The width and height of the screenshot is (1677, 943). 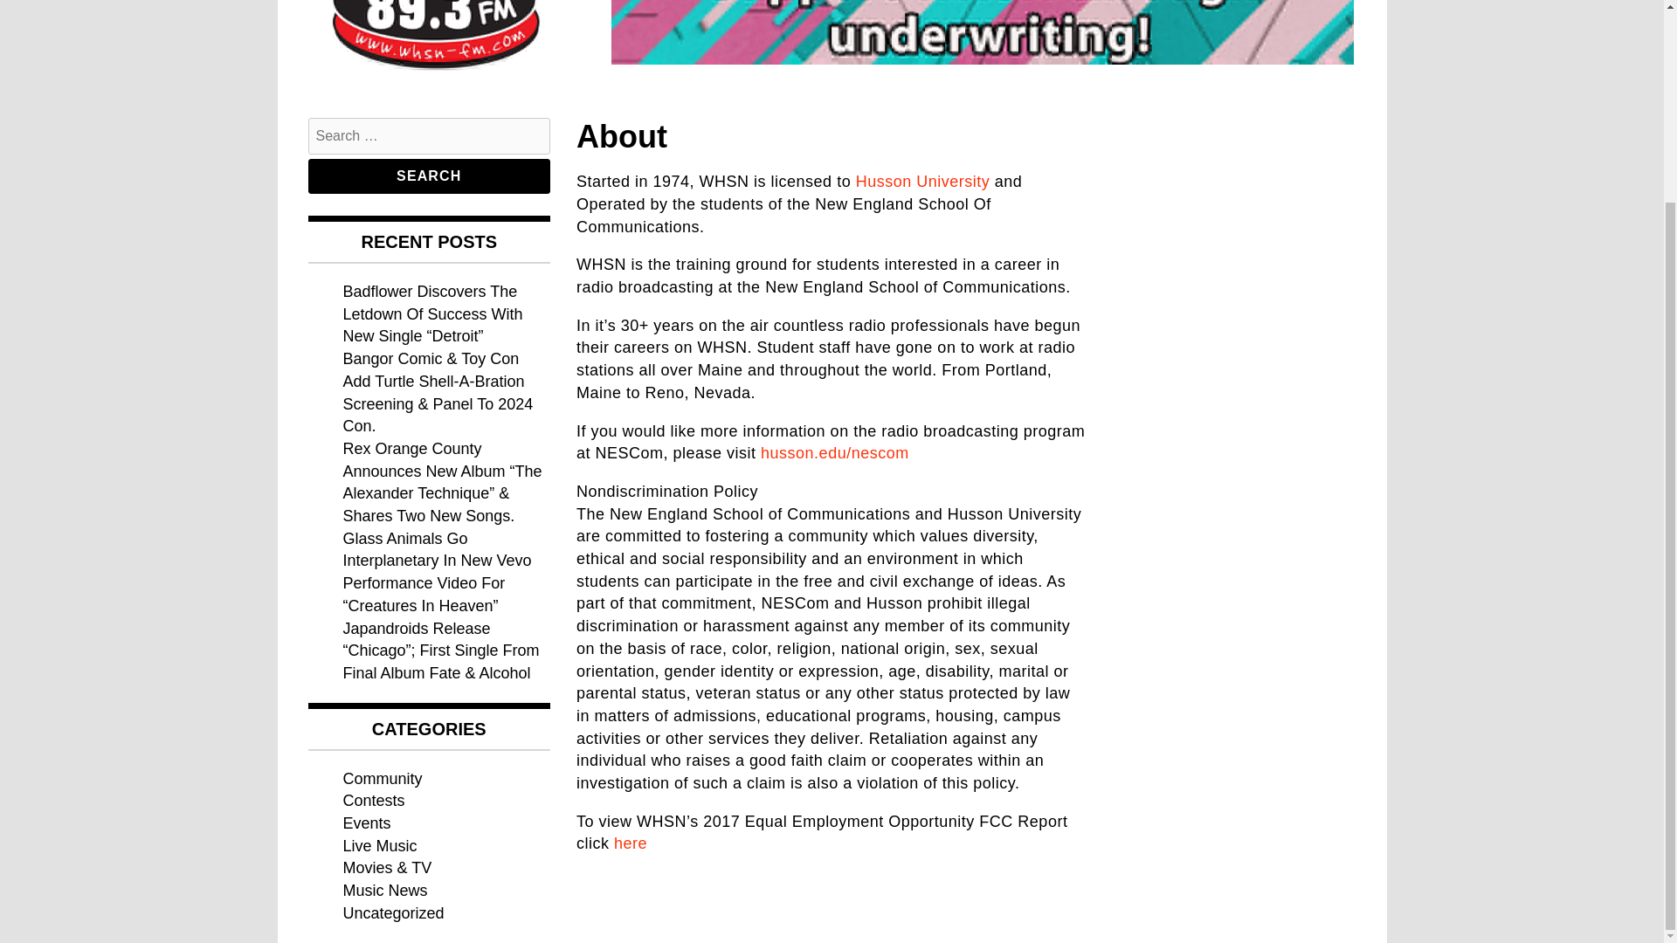 I want to click on Contests, so click(x=372, y=800).